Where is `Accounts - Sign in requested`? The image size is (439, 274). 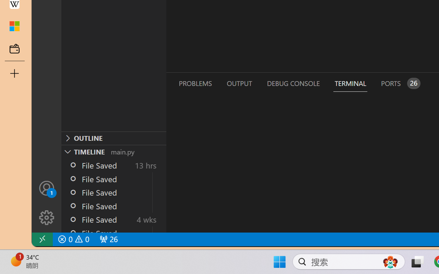 Accounts - Sign in requested is located at coordinates (47, 188).